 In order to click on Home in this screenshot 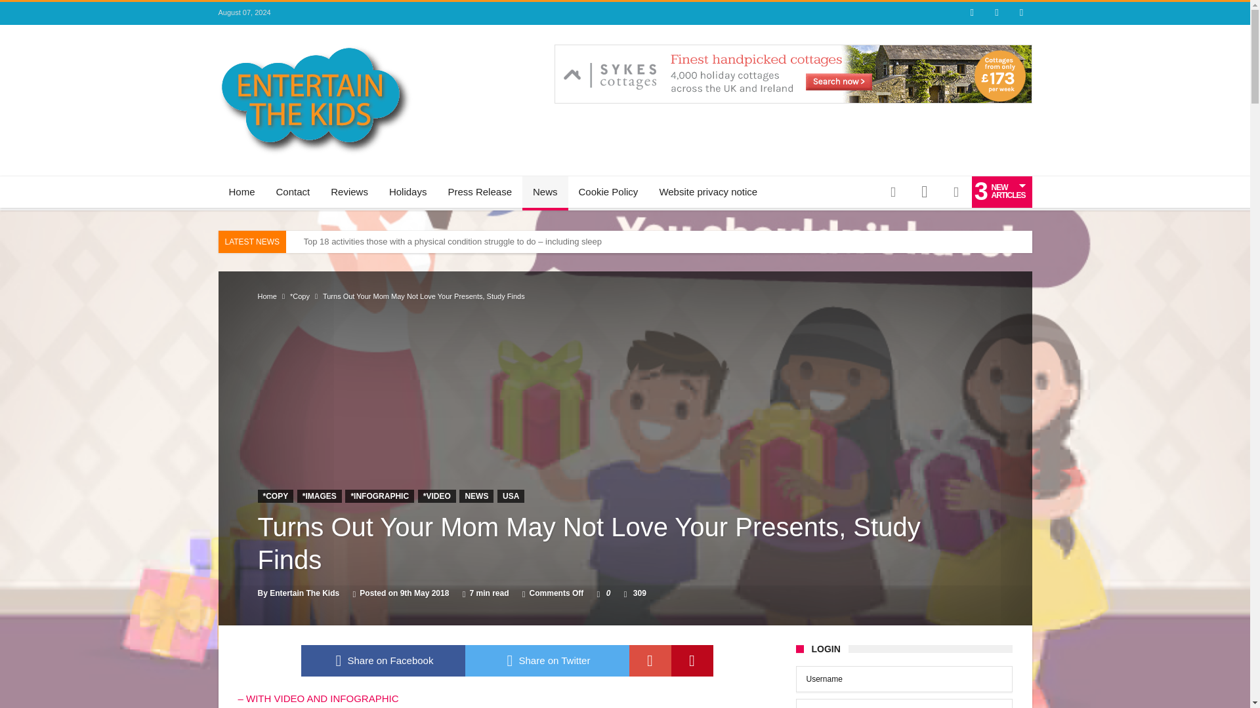, I will do `click(266, 296)`.